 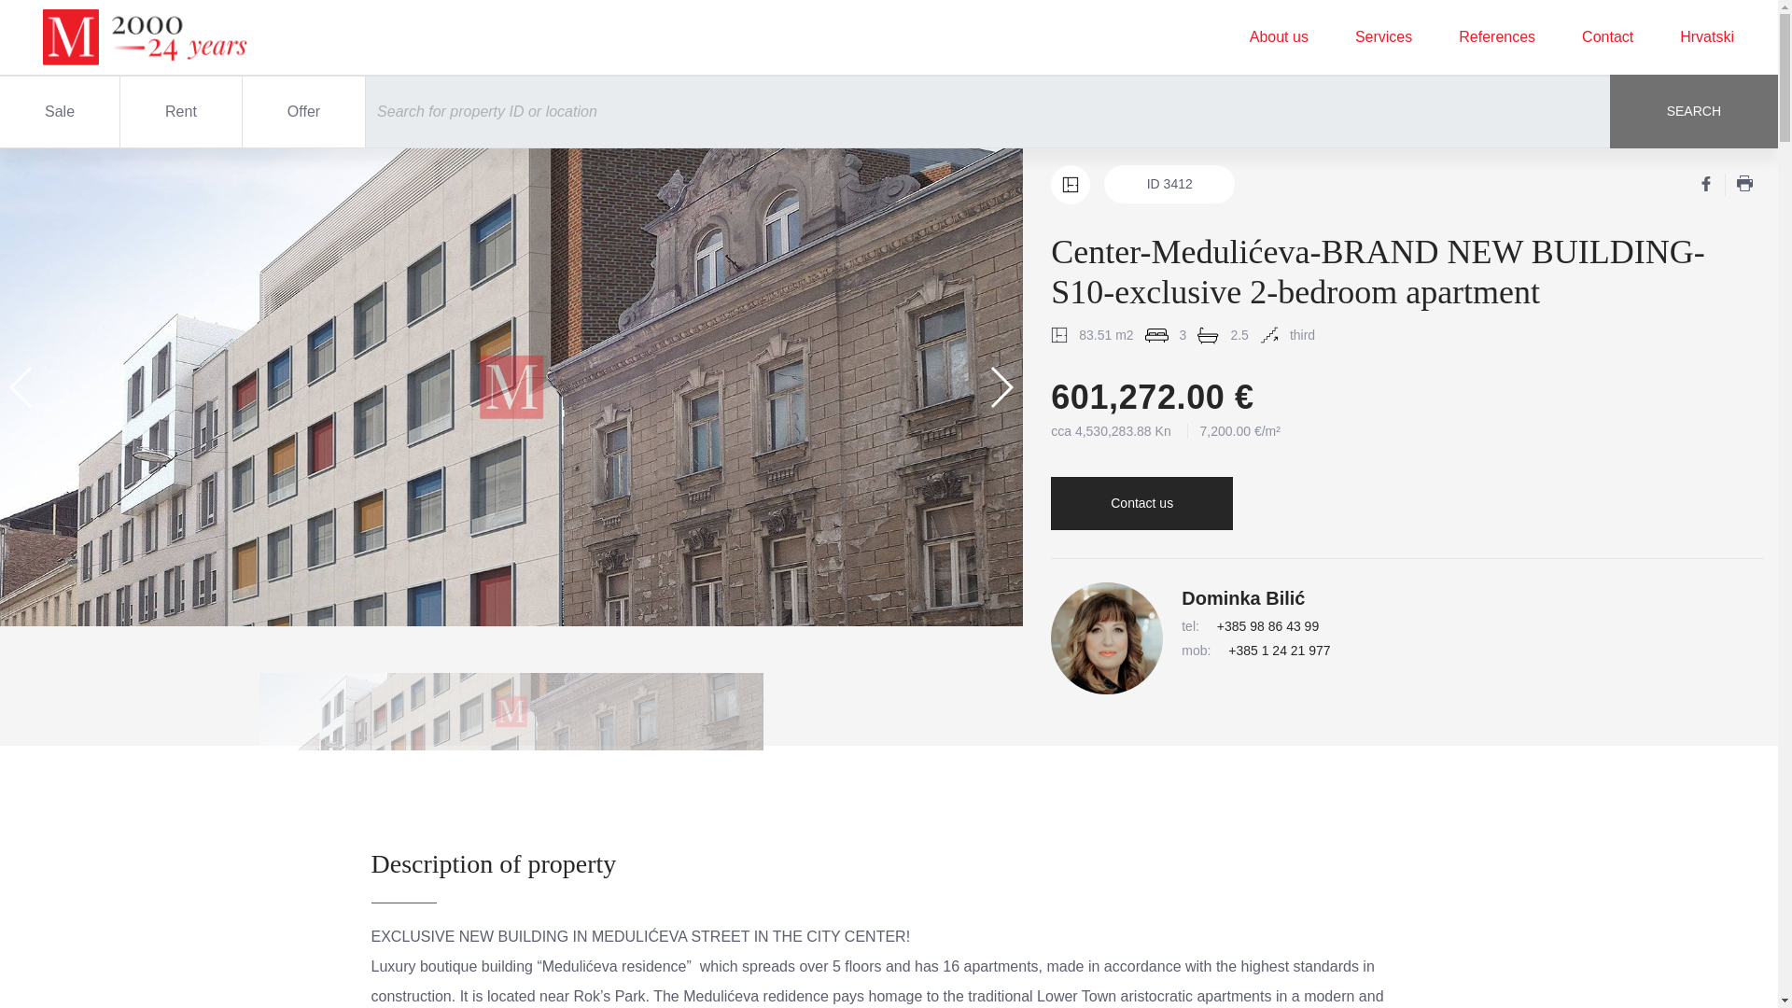 I want to click on Rent, so click(x=181, y=112).